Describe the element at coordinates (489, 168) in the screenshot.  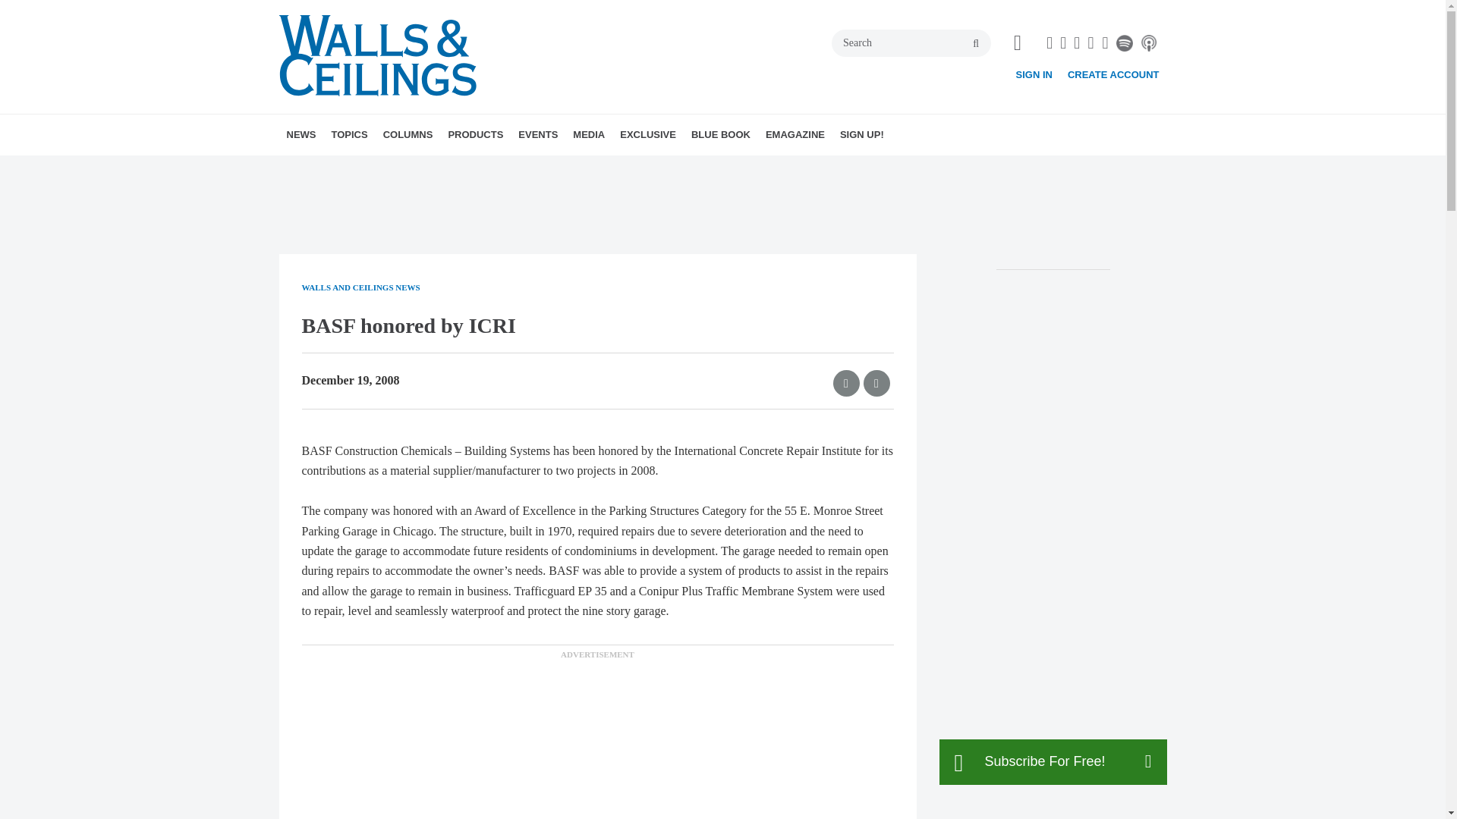
I see `STUCCO STOP` at that location.